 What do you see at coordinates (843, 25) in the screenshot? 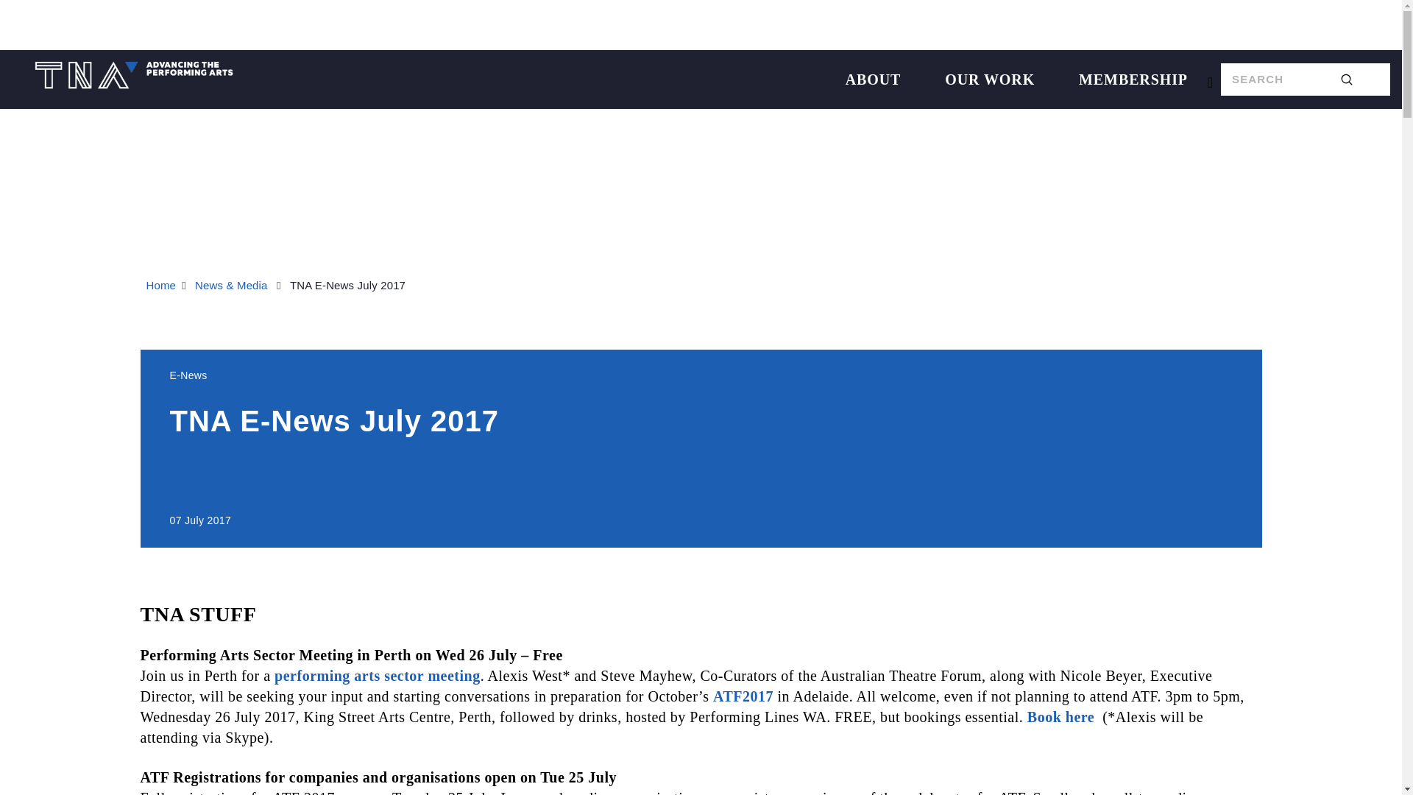
I see `Email us` at bounding box center [843, 25].